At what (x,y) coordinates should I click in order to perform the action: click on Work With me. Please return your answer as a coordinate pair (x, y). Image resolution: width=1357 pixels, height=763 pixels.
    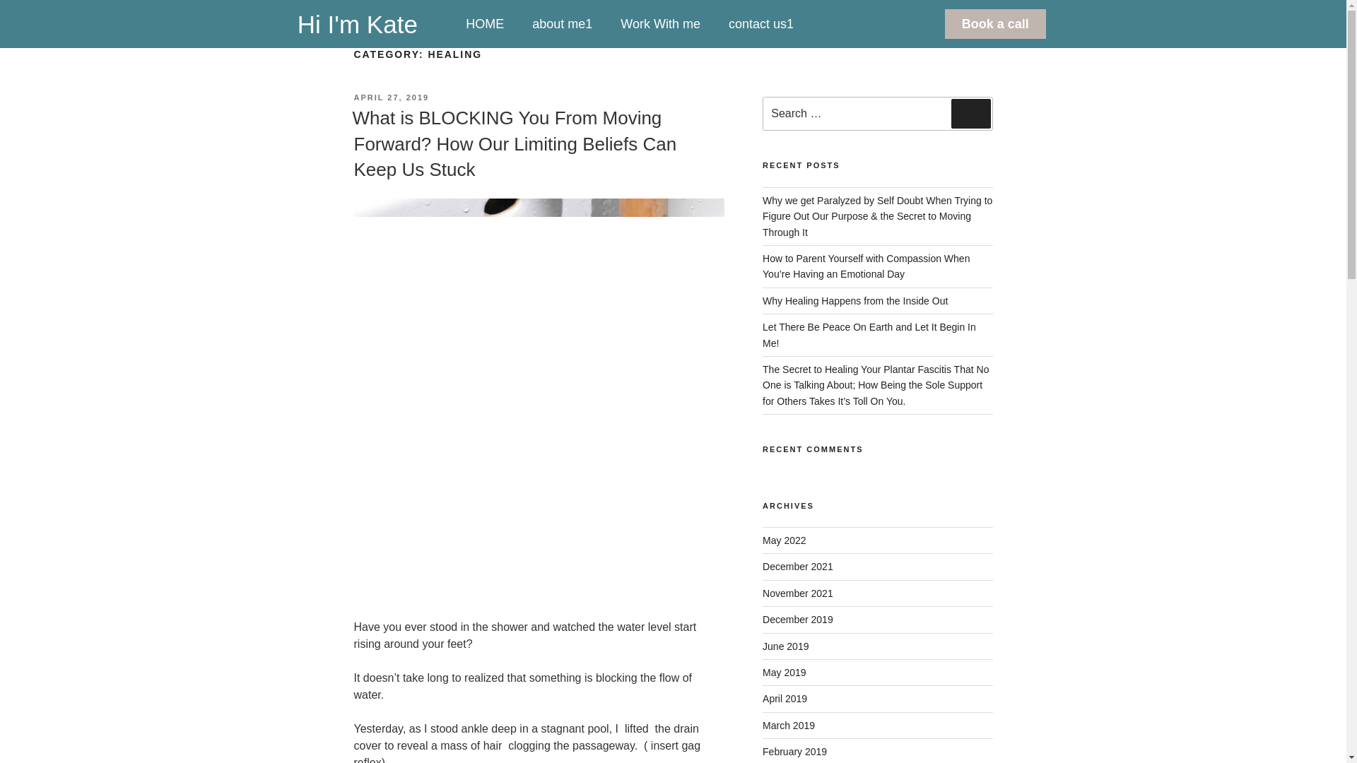
    Looking at the image, I should click on (660, 24).